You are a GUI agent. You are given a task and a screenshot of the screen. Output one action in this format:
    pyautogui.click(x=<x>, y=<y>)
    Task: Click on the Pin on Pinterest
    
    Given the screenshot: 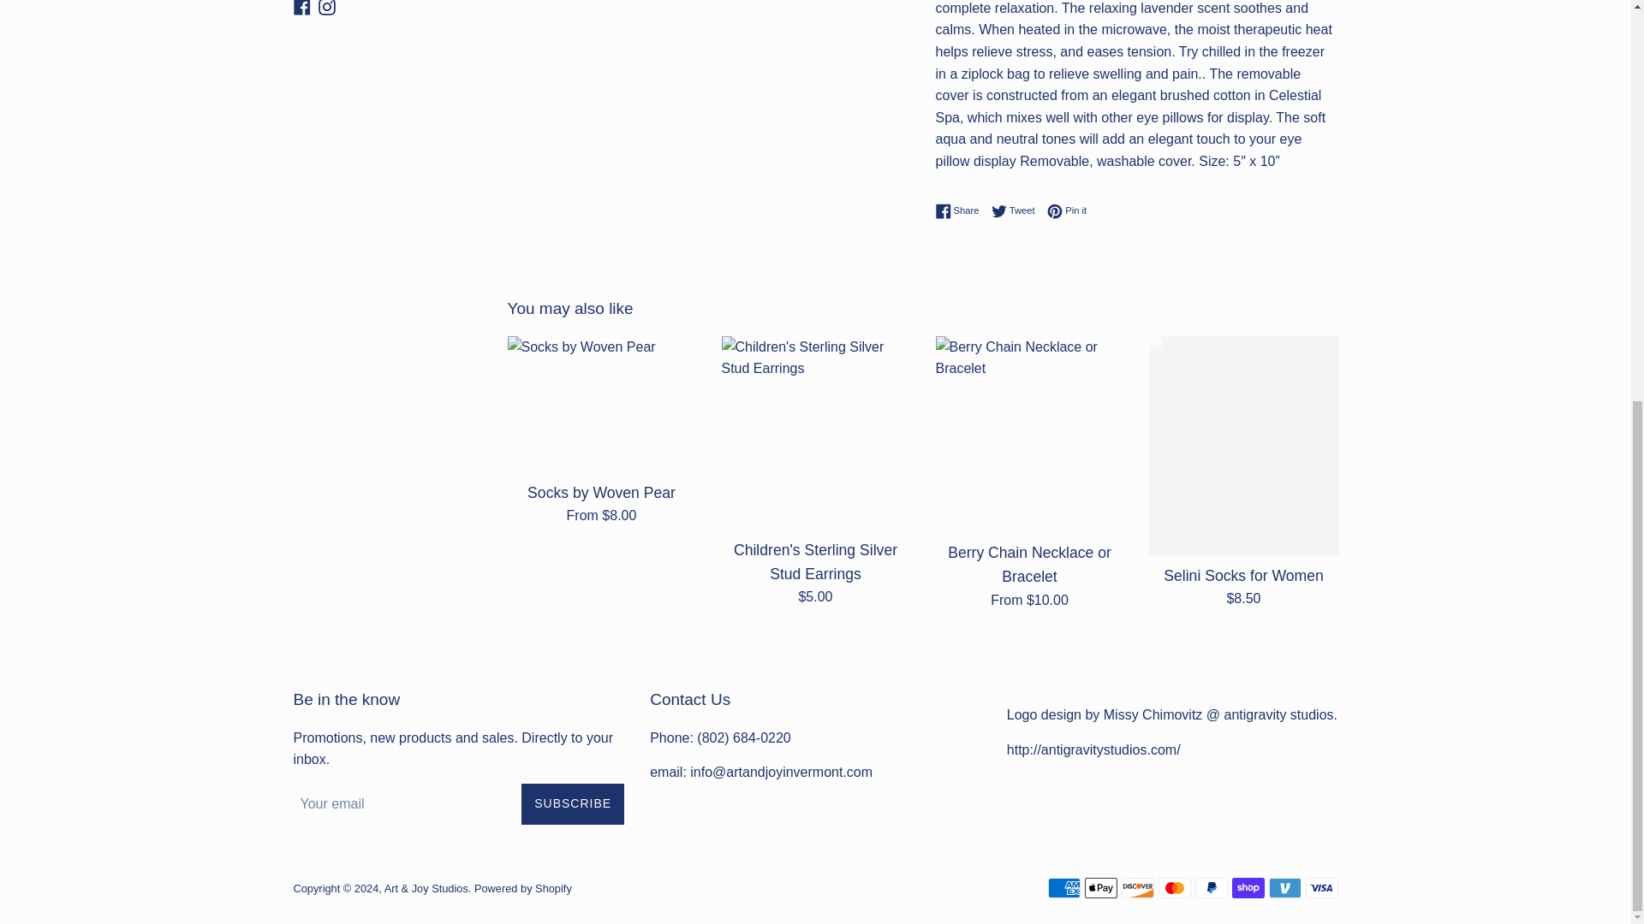 What is the action you would take?
    pyautogui.click(x=1067, y=210)
    